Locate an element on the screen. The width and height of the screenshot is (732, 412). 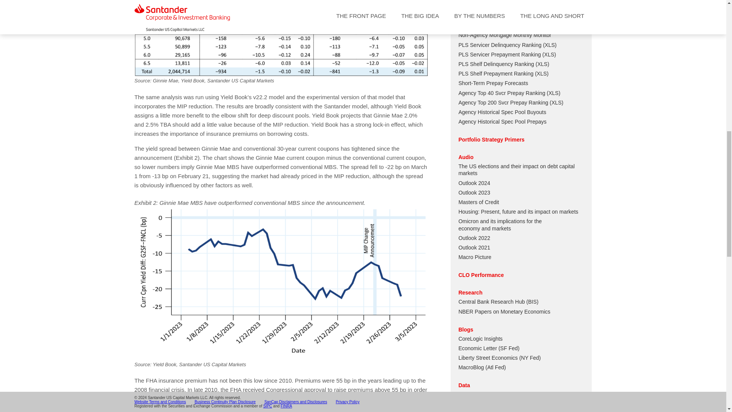
Non-Agency Mortgage Monthly Monitor is located at coordinates (504, 35).